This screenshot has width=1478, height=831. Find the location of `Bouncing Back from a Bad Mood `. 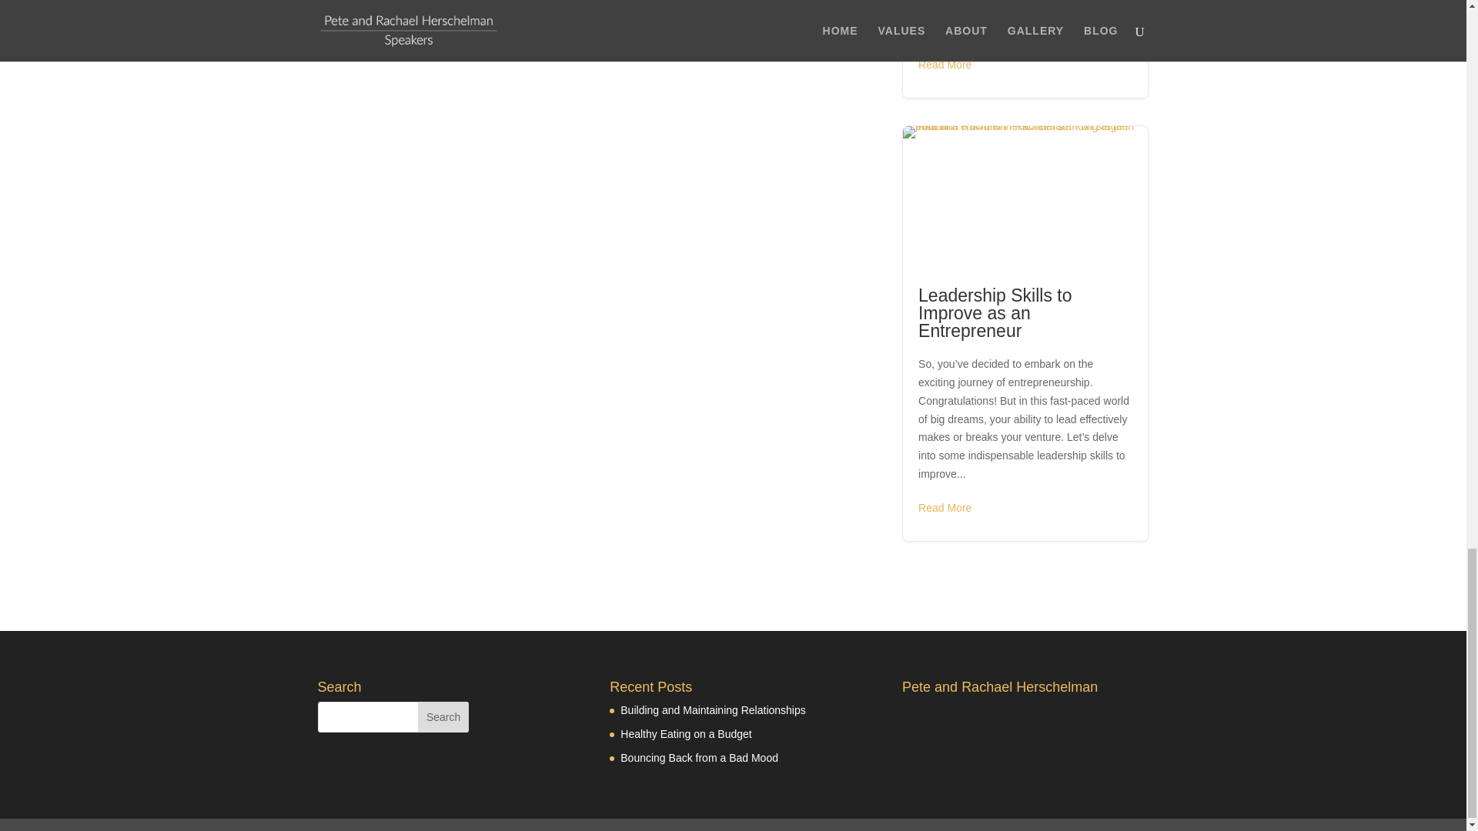

Bouncing Back from a Bad Mood  is located at coordinates (701, 757).